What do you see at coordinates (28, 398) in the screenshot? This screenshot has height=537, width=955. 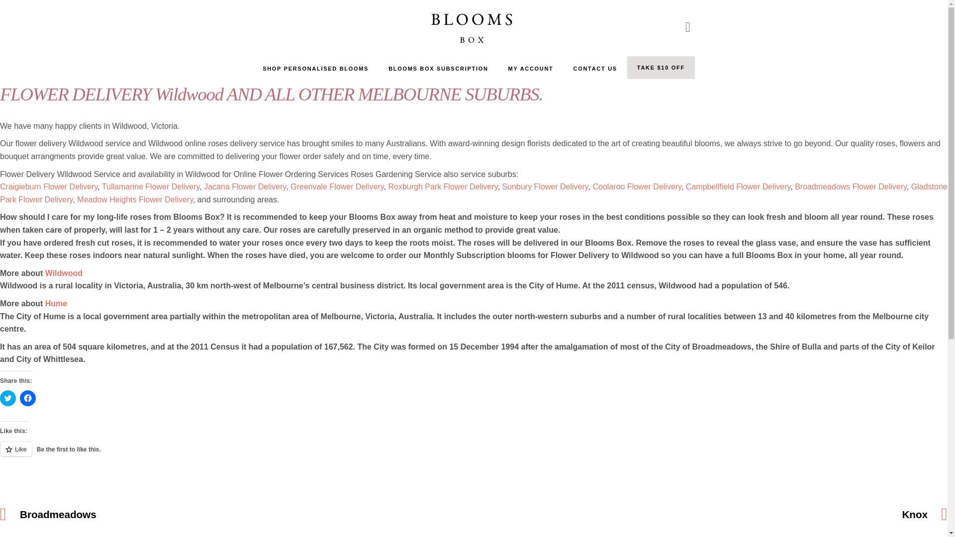 I see `Click to share on Facebook` at bounding box center [28, 398].